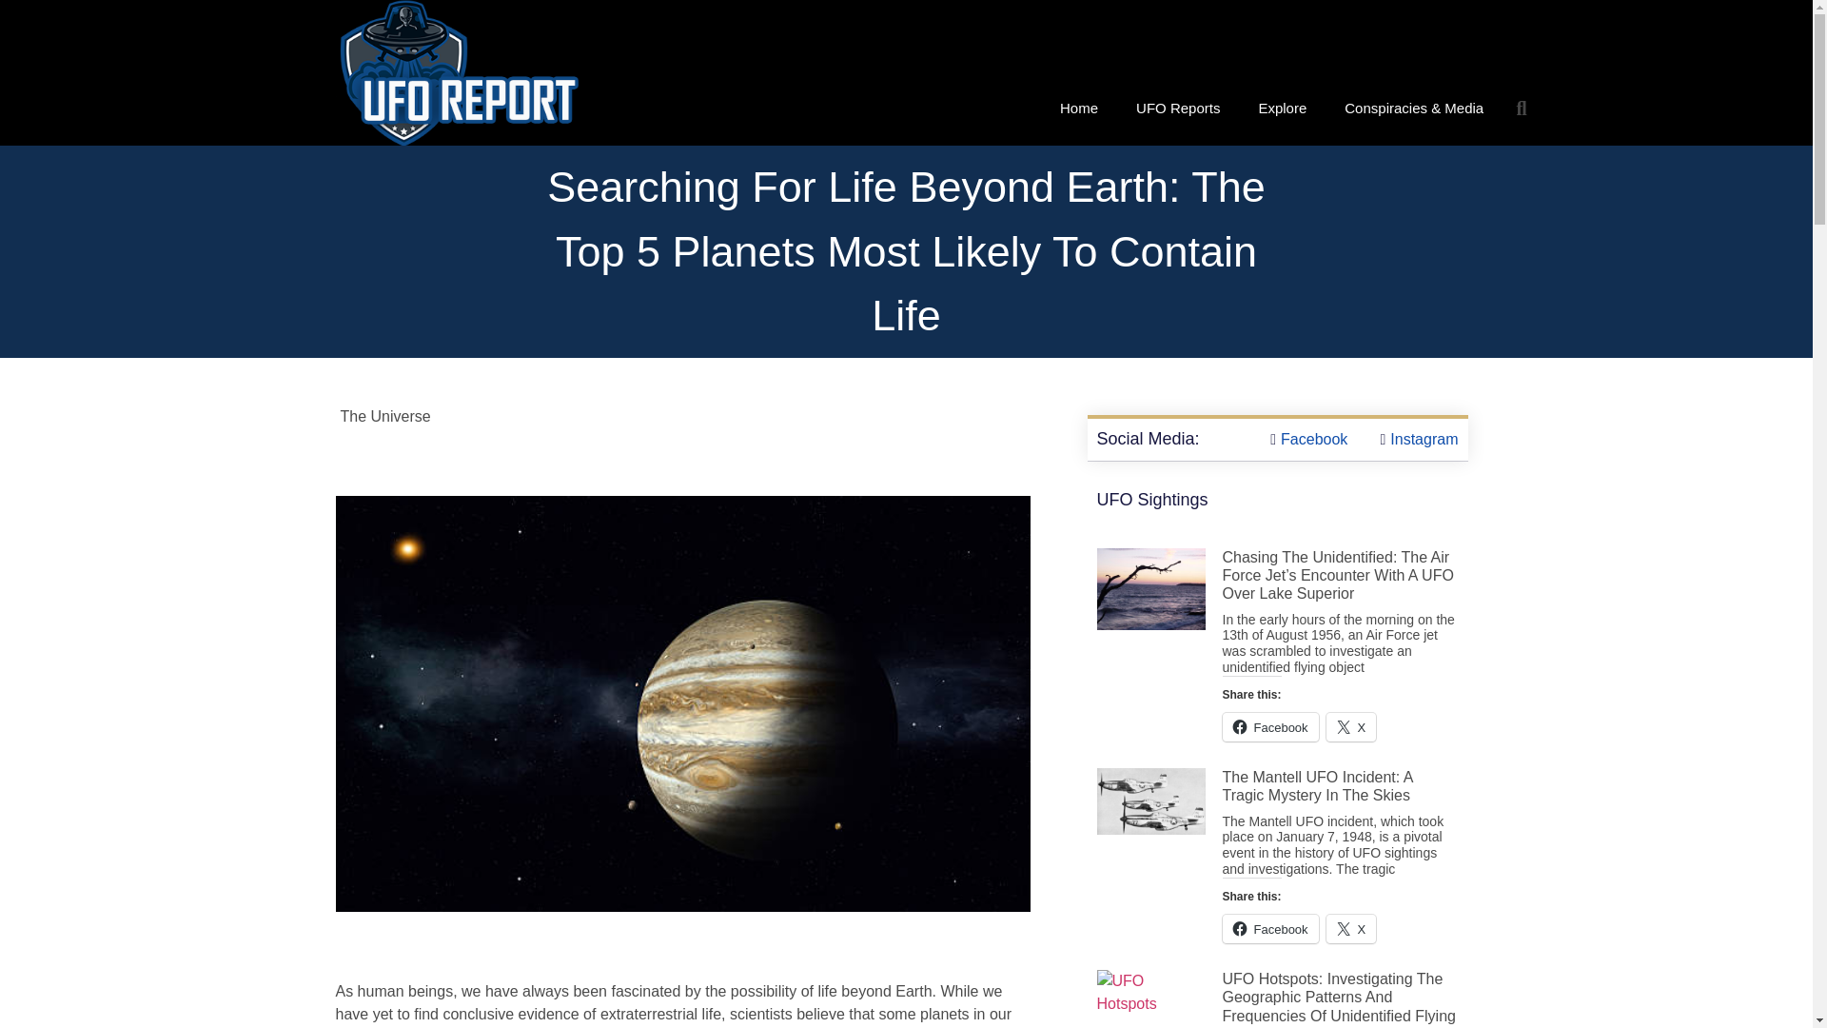  Describe the element at coordinates (1282, 109) in the screenshot. I see `Explore` at that location.